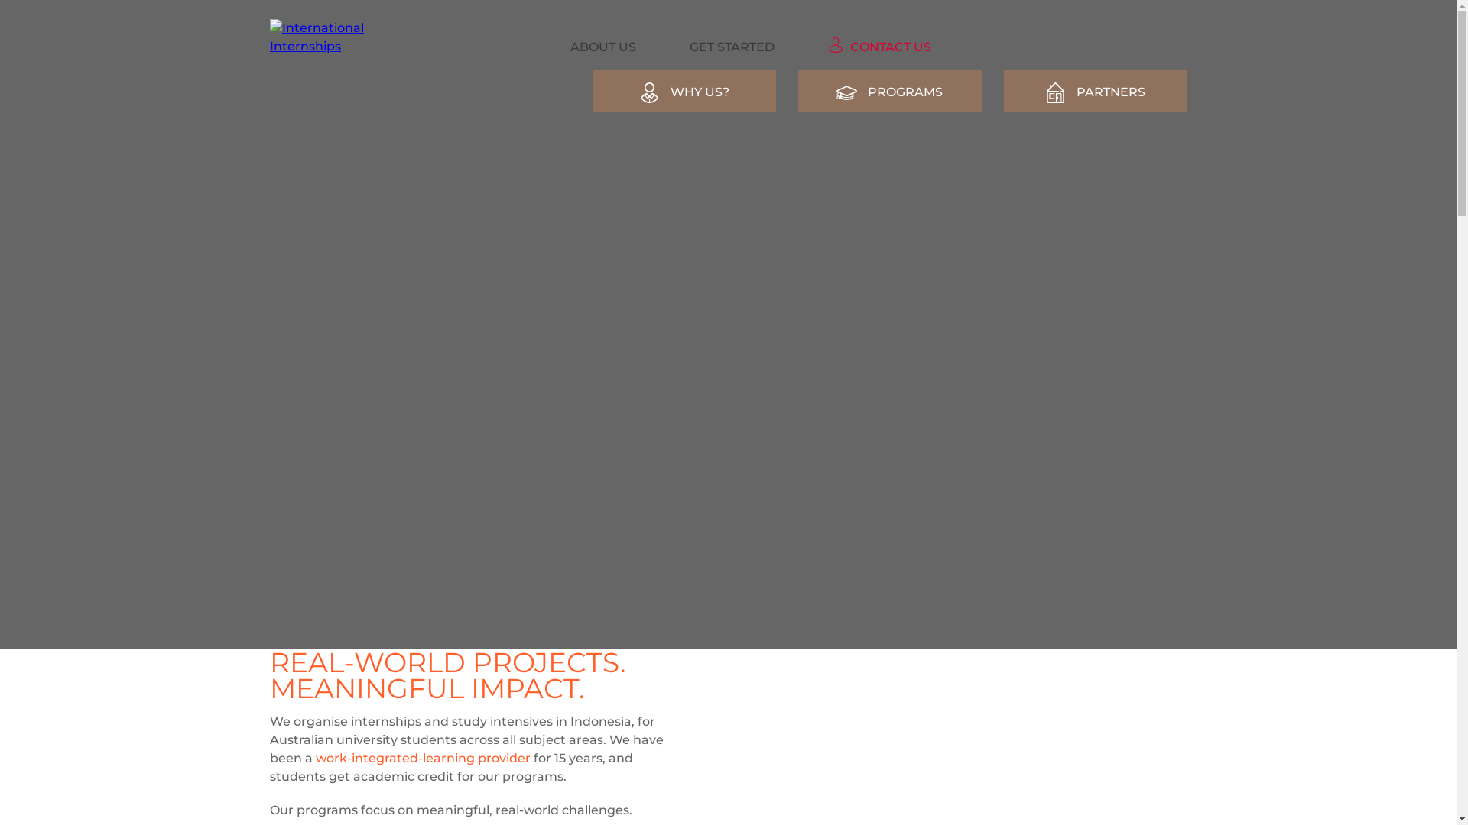 Image resolution: width=1468 pixels, height=825 pixels. Describe the element at coordinates (732, 49) in the screenshot. I see `GET STARTED` at that location.